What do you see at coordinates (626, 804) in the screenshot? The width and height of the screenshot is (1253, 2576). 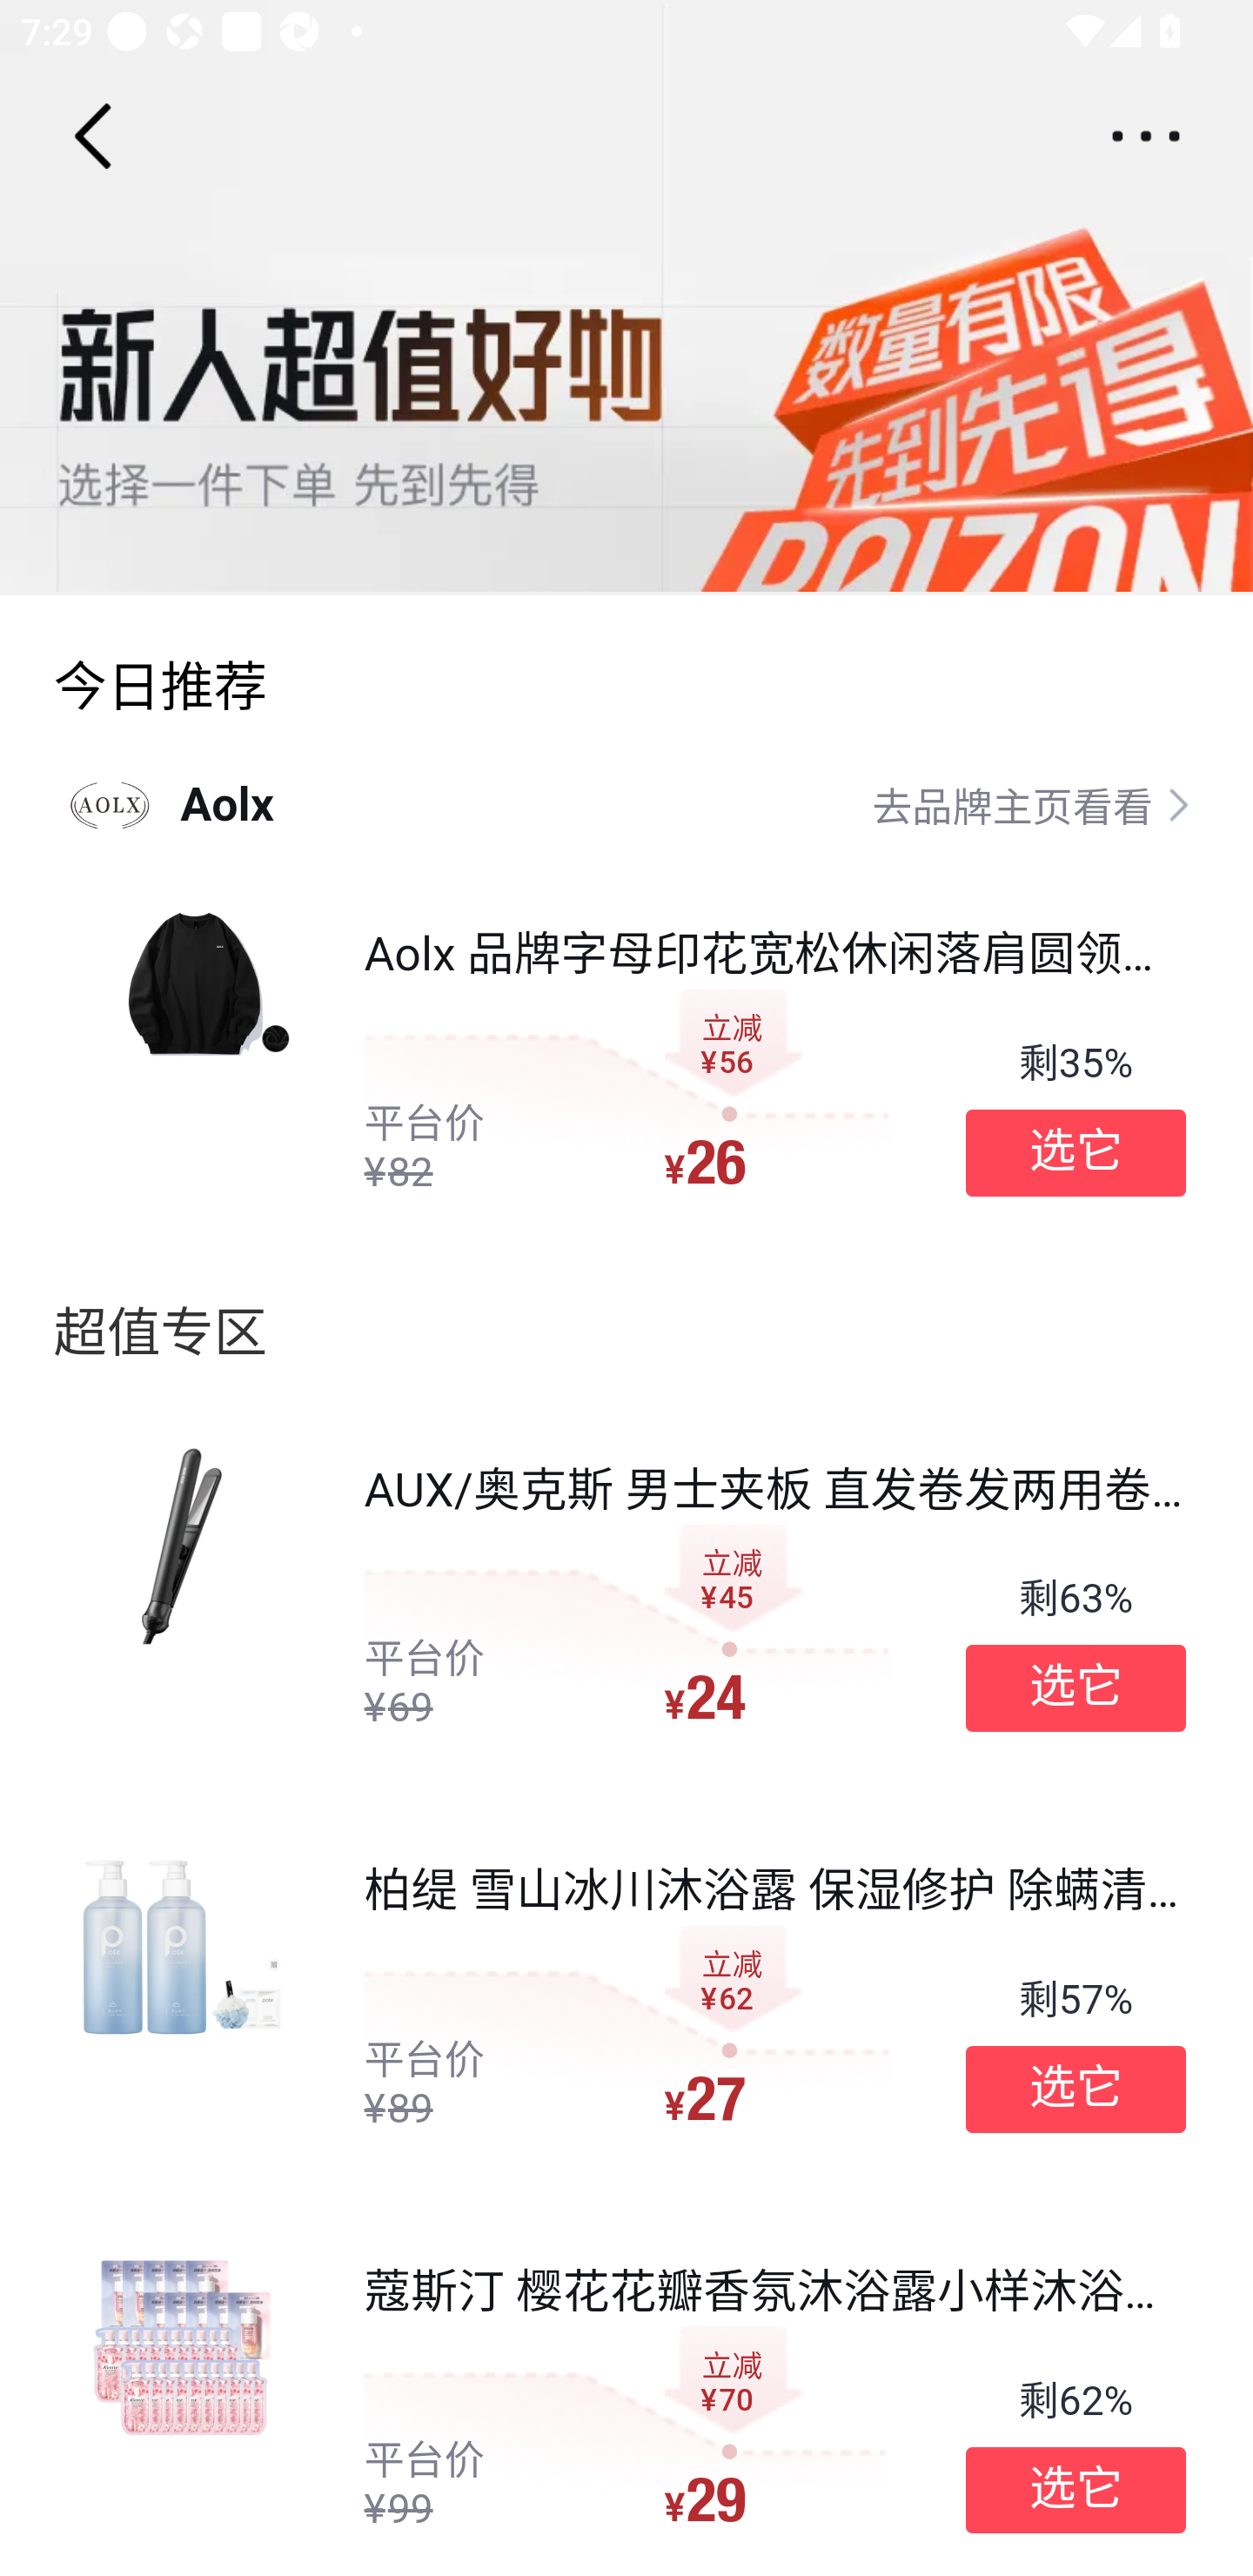 I see `Aolx去品牌主页看看` at bounding box center [626, 804].